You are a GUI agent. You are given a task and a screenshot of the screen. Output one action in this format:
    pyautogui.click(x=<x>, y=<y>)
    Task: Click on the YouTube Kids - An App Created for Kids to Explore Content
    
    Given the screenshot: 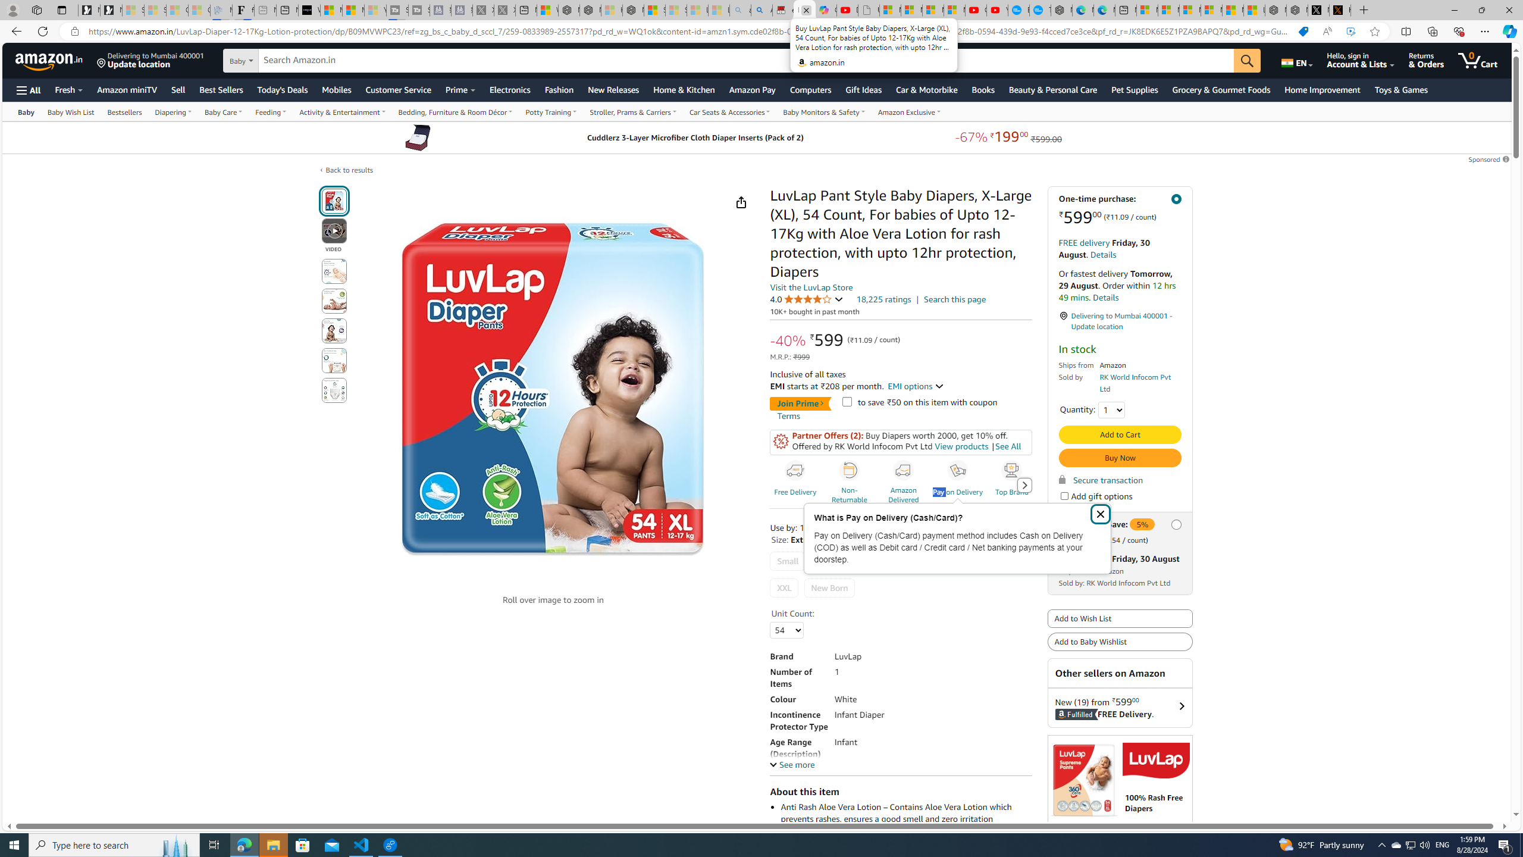 What is the action you would take?
    pyautogui.click(x=997, y=10)
    